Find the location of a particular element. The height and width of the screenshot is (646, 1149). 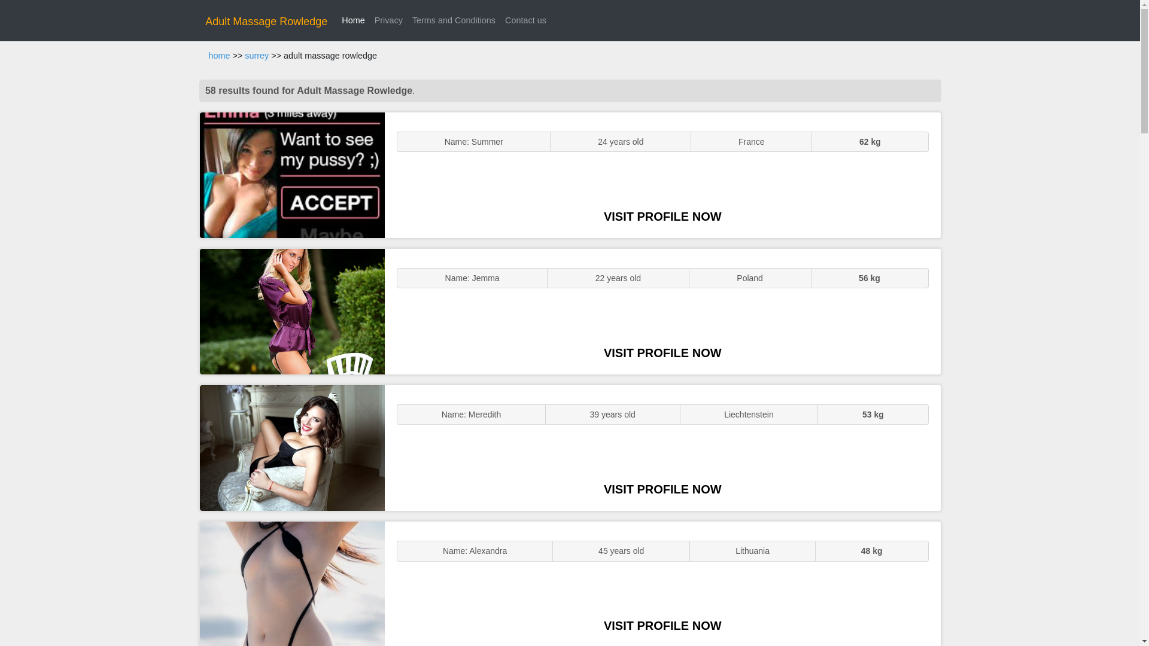

 ENGLISH STUNNER is located at coordinates (292, 175).